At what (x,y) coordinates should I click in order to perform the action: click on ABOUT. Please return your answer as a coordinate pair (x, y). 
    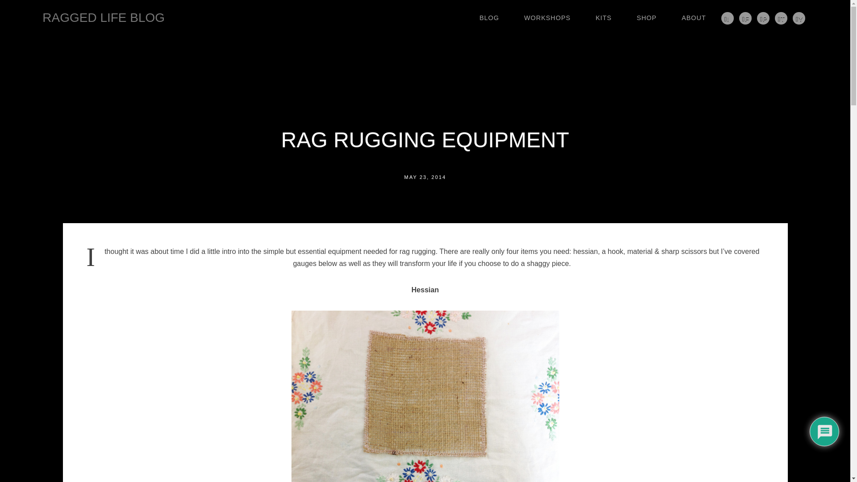
    Looking at the image, I should click on (694, 18).